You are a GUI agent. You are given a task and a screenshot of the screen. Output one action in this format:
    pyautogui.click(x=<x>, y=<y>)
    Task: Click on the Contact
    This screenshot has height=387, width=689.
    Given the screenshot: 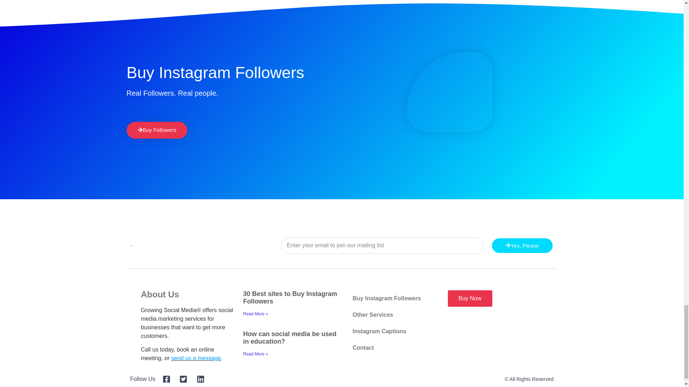 What is the action you would take?
    pyautogui.click(x=393, y=348)
    